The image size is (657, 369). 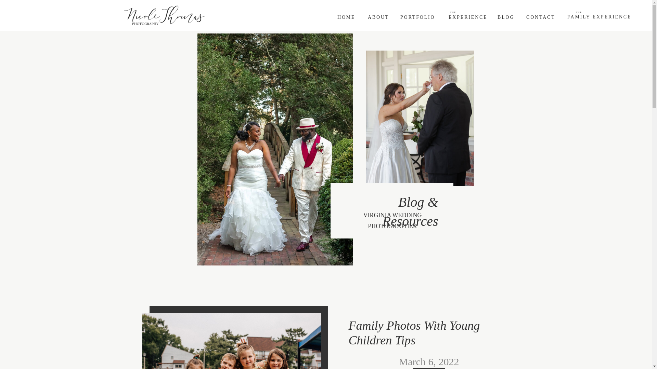 I want to click on Family Photos With Young Children Tips, so click(x=414, y=333).